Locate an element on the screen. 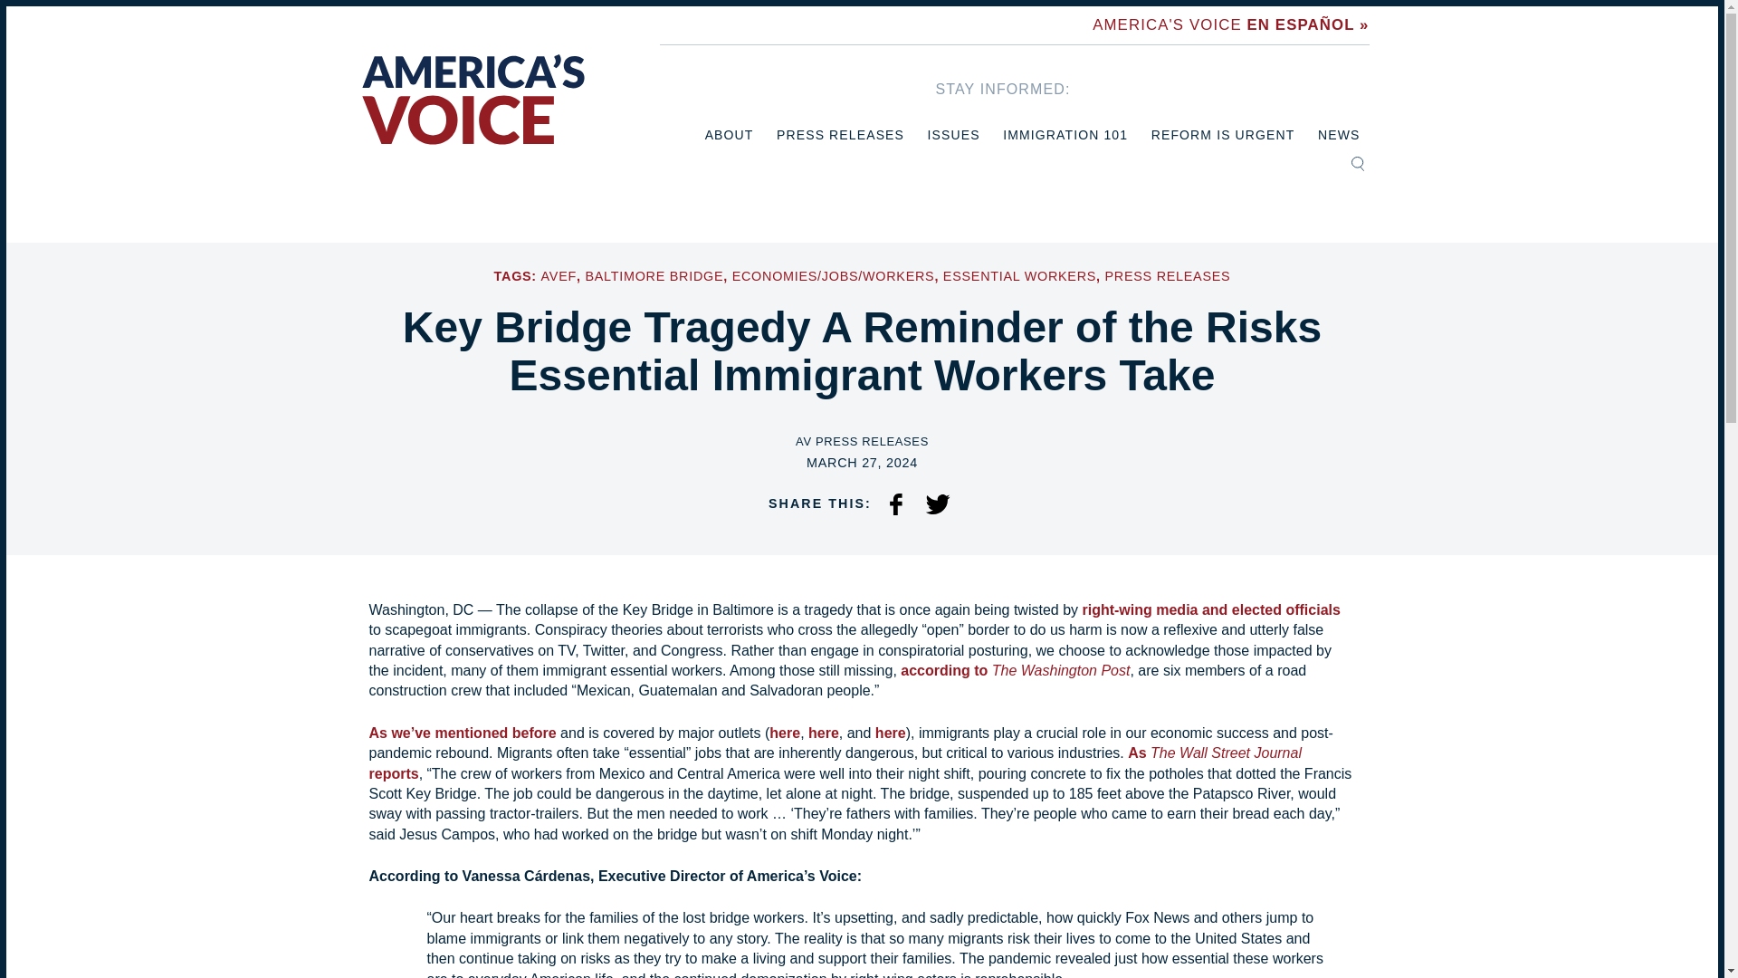  BALTIMORE BRIDGE is located at coordinates (654, 276).